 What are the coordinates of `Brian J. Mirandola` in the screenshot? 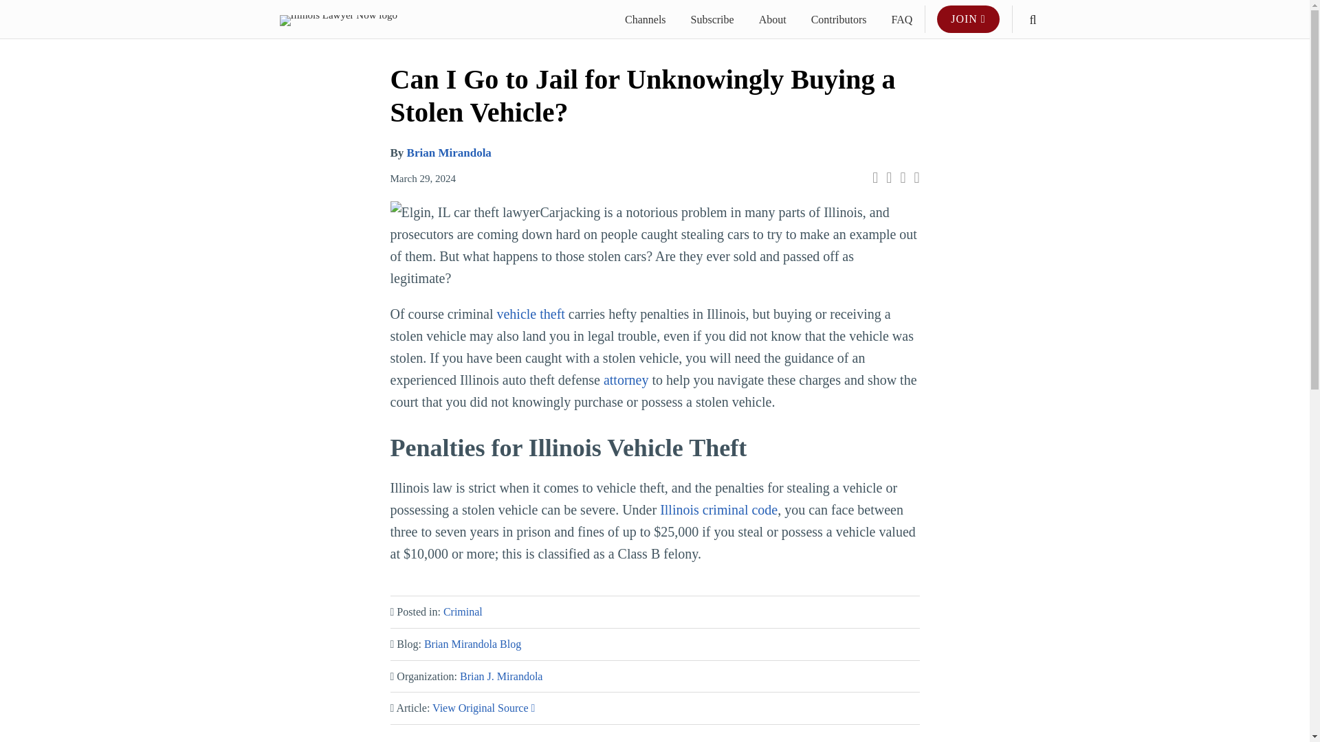 It's located at (500, 676).